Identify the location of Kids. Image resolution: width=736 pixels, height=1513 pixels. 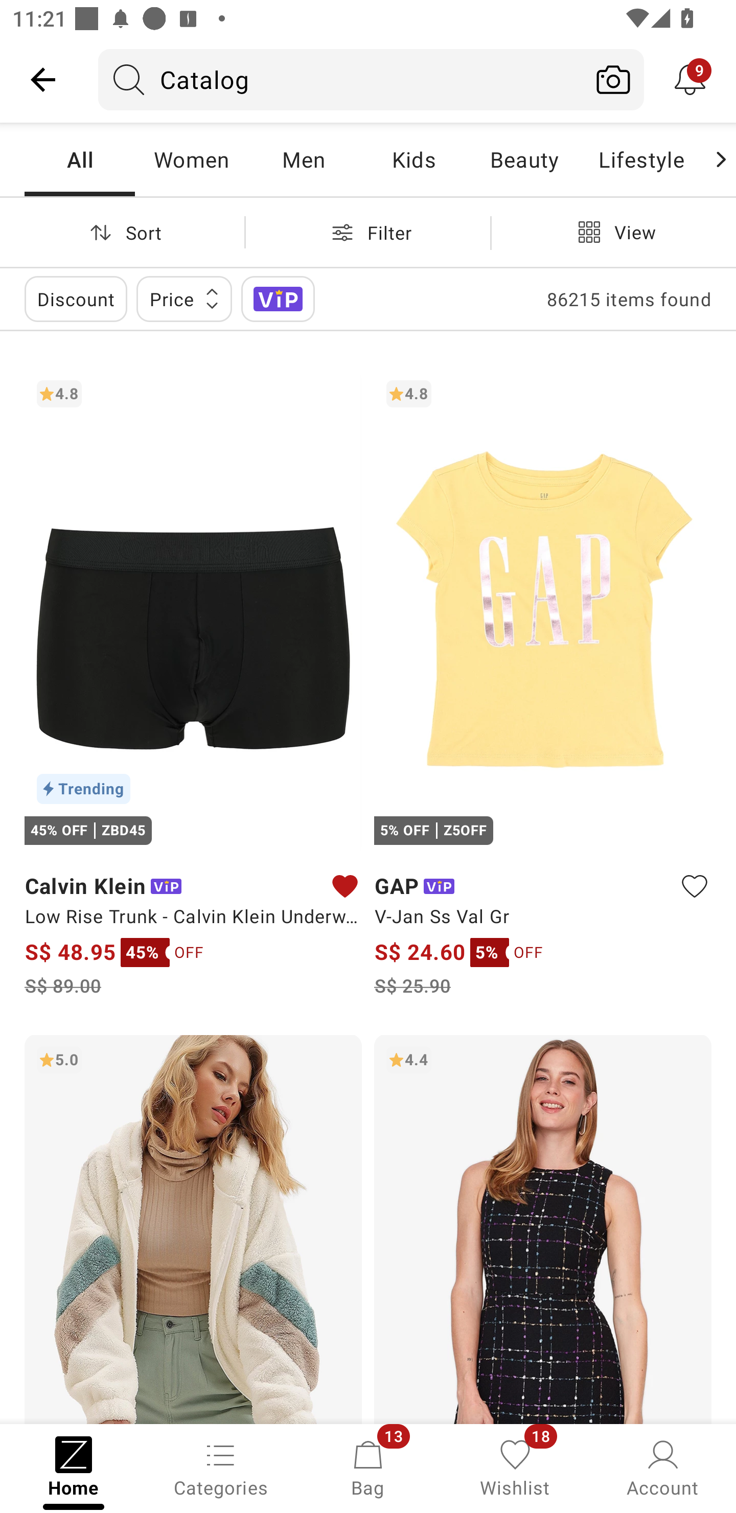
(413, 159).